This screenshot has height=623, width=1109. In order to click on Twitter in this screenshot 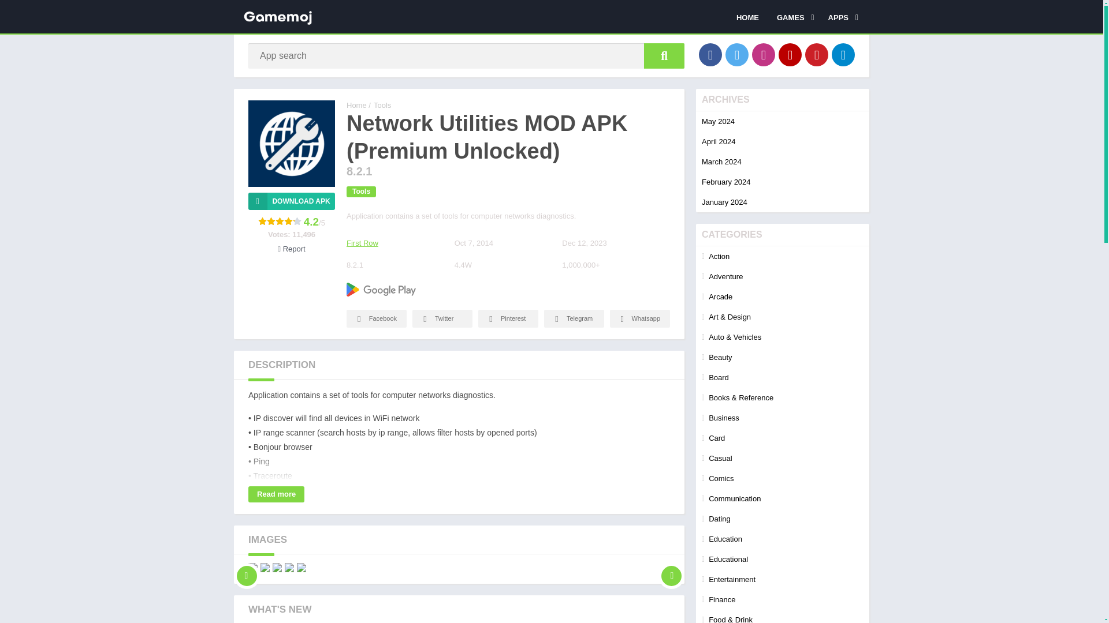, I will do `click(737, 54)`.